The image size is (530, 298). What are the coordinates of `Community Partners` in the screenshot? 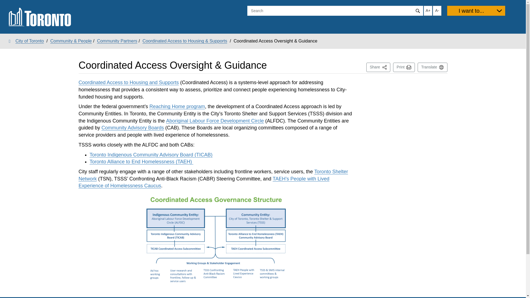 It's located at (26, 41).